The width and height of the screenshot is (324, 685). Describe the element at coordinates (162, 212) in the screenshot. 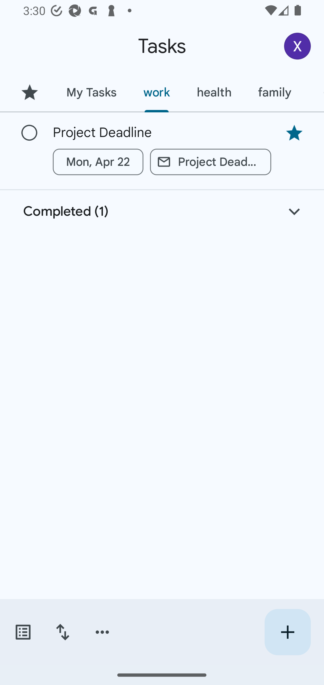

I see `Completed (1)` at that location.